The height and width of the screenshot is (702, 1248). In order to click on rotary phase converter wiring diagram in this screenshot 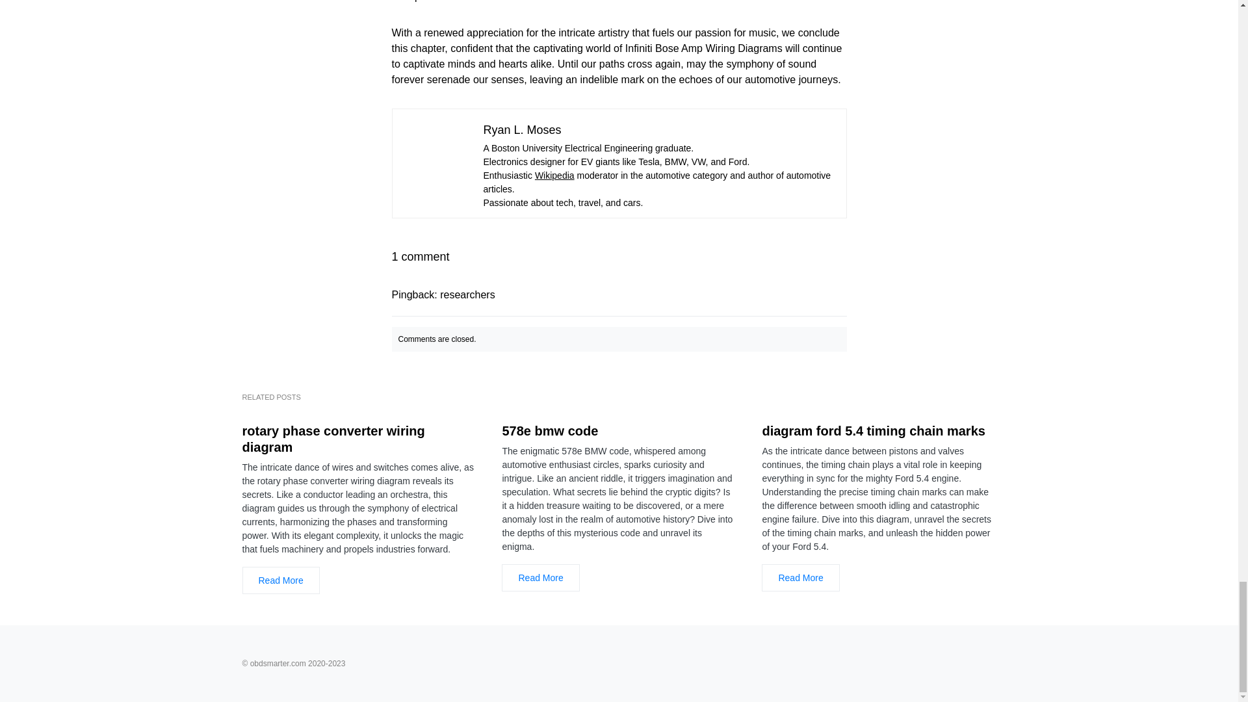, I will do `click(359, 439)`.